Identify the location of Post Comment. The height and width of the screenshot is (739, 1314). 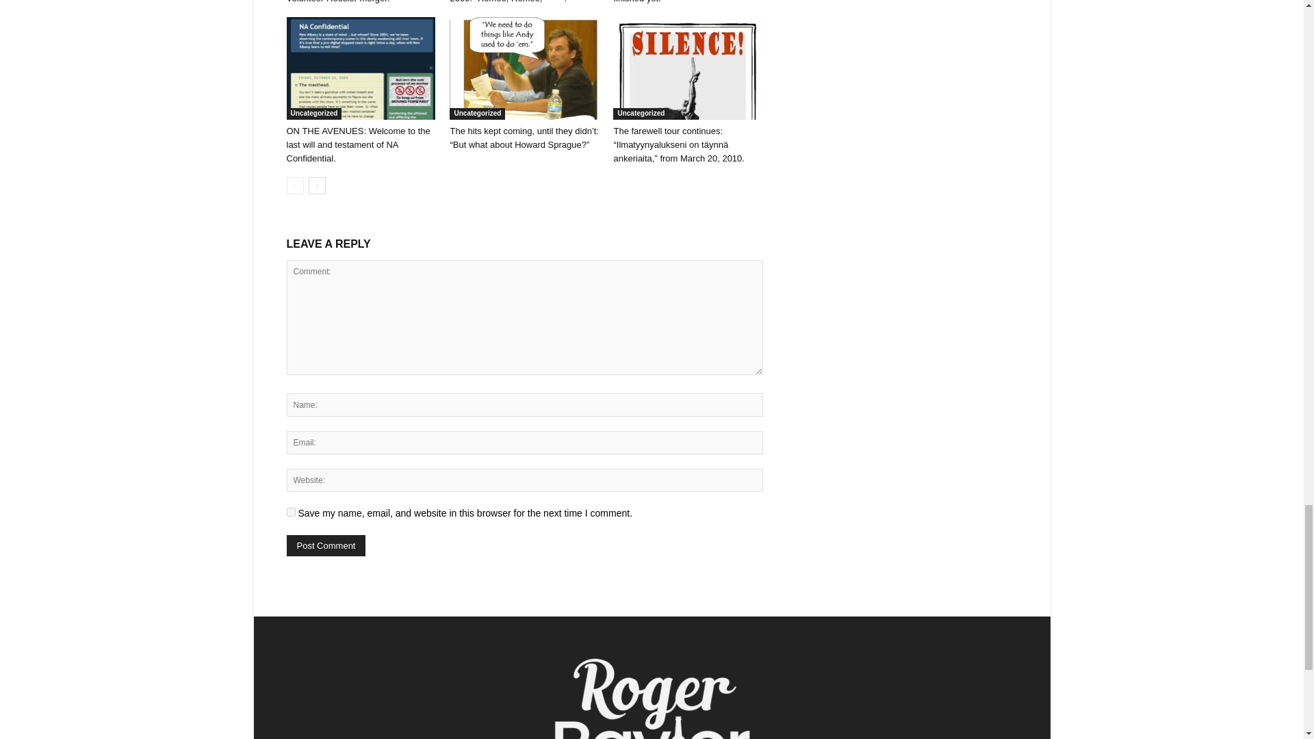
(326, 545).